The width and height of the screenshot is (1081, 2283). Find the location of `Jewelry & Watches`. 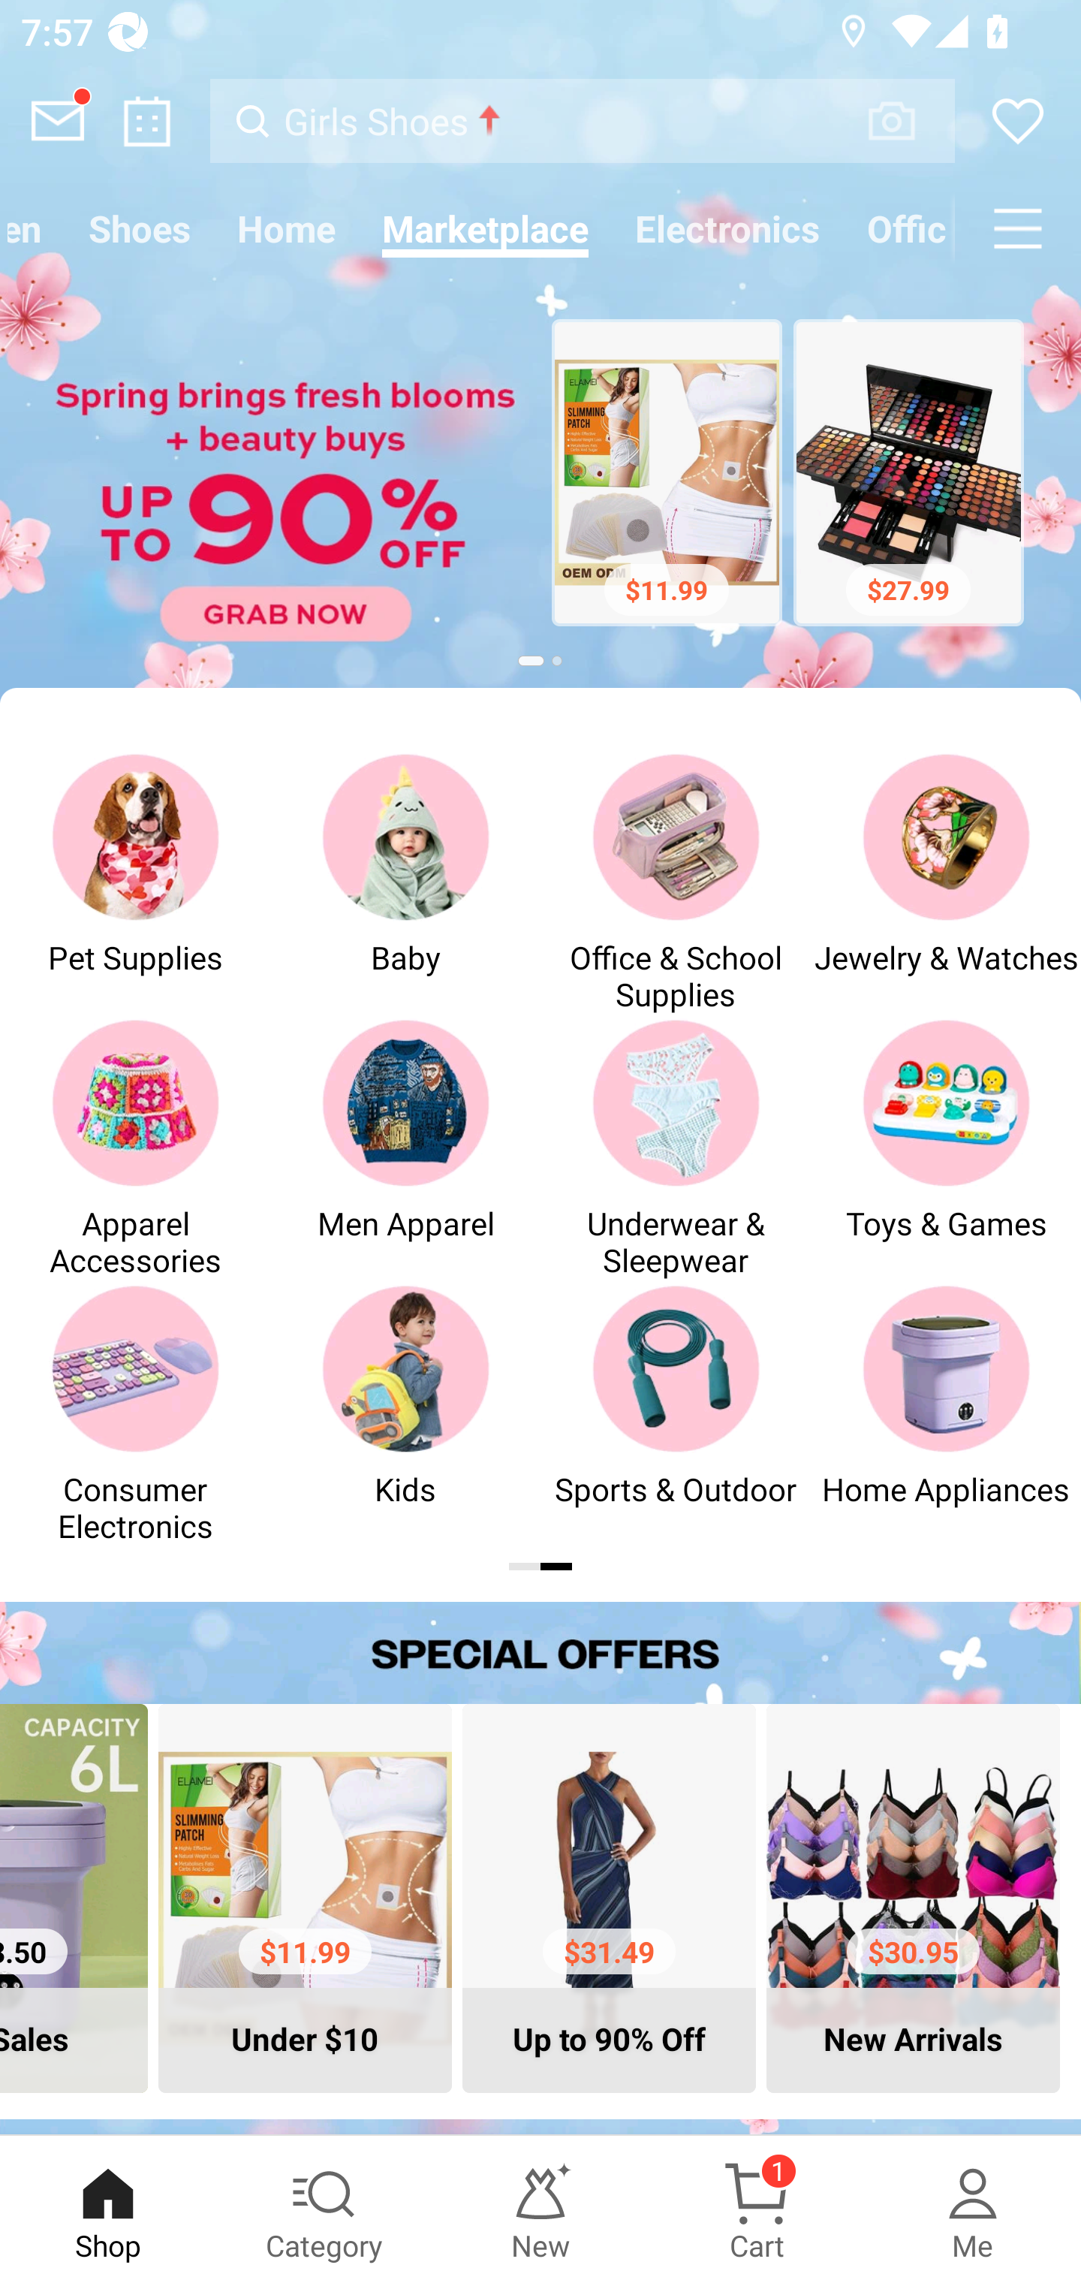

Jewelry & Watches is located at coordinates (946, 882).